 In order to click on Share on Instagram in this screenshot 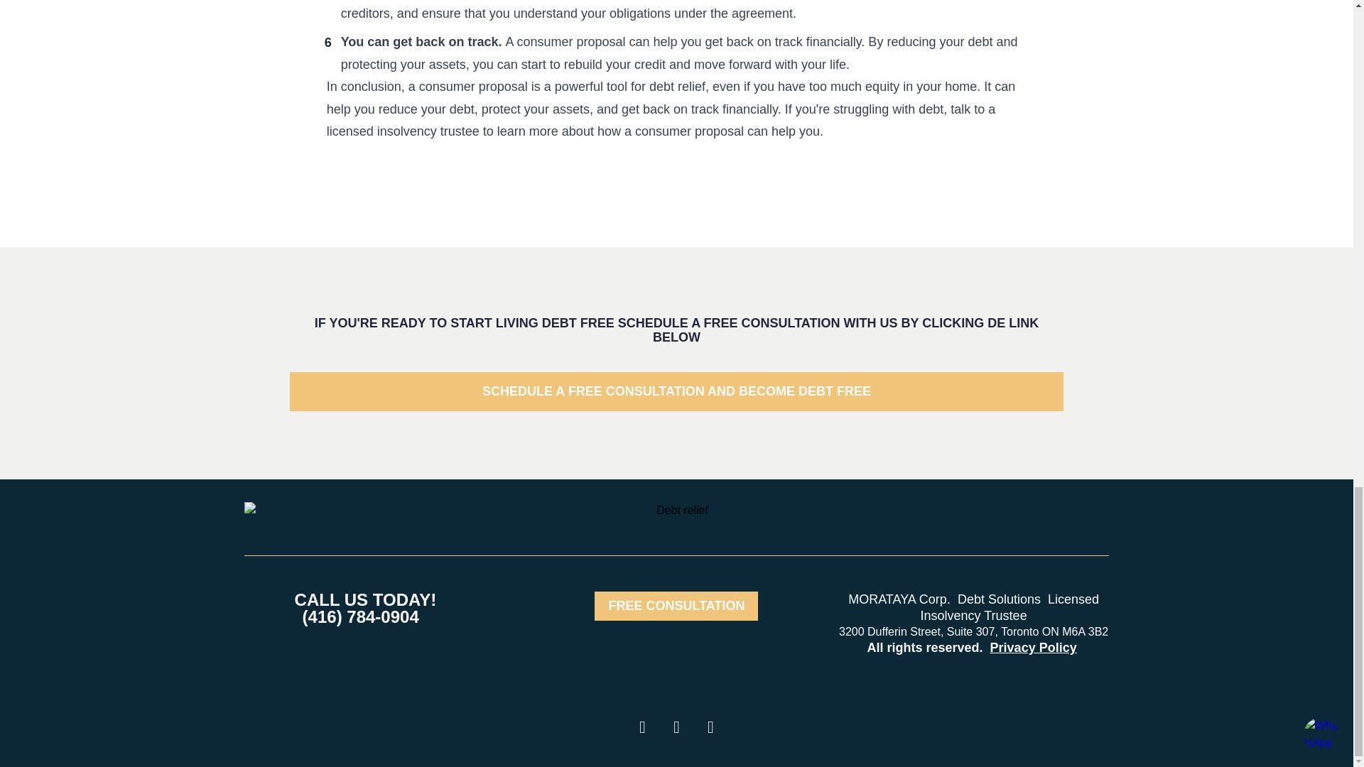, I will do `click(710, 727)`.